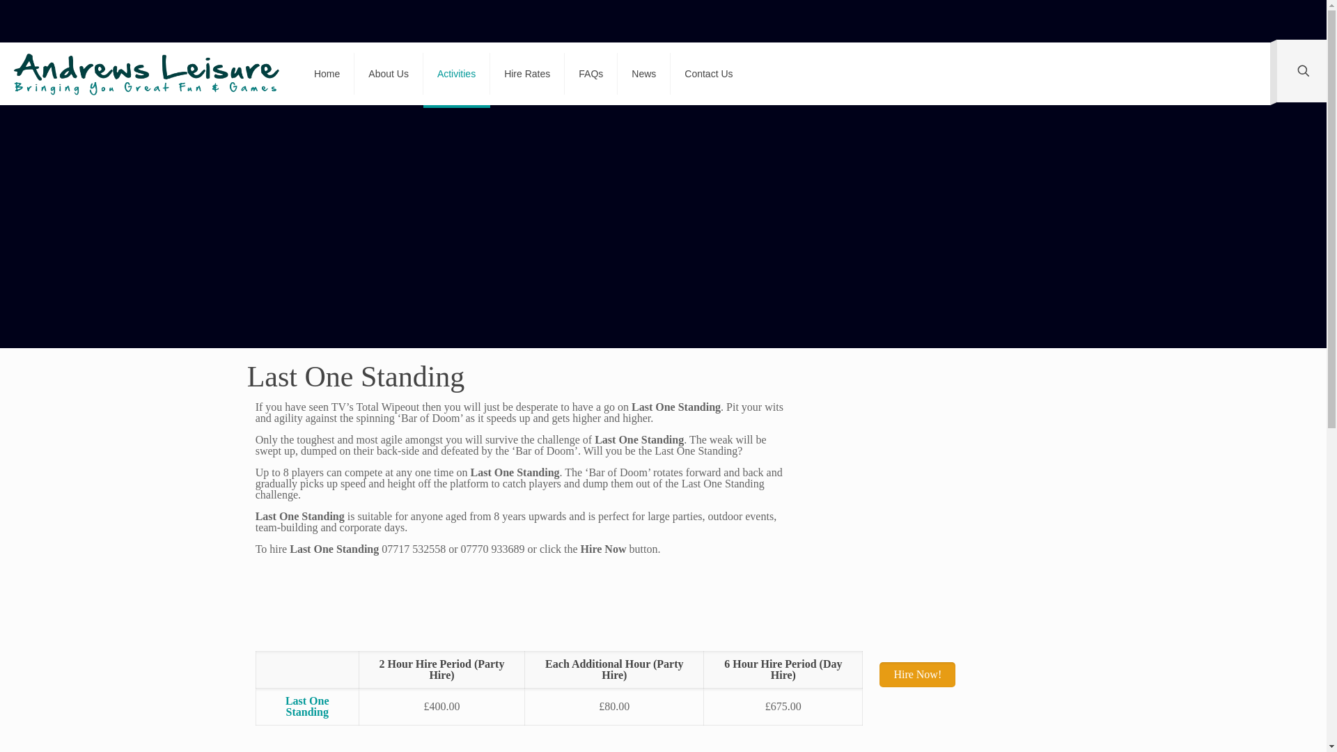 This screenshot has height=752, width=1337. Describe the element at coordinates (307, 706) in the screenshot. I see `Last One Standing` at that location.